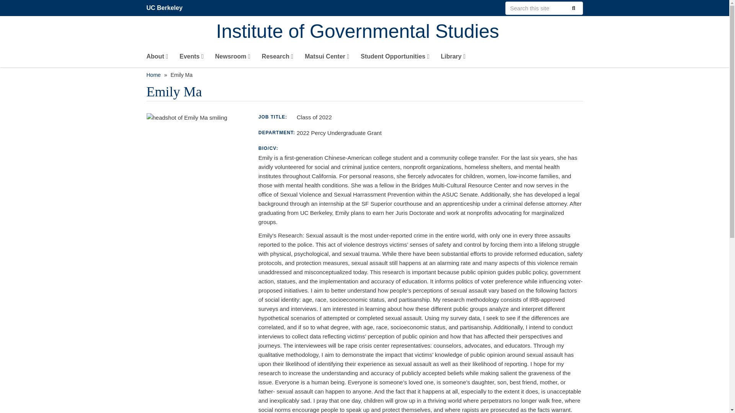  What do you see at coordinates (157, 58) in the screenshot?
I see `About` at bounding box center [157, 58].